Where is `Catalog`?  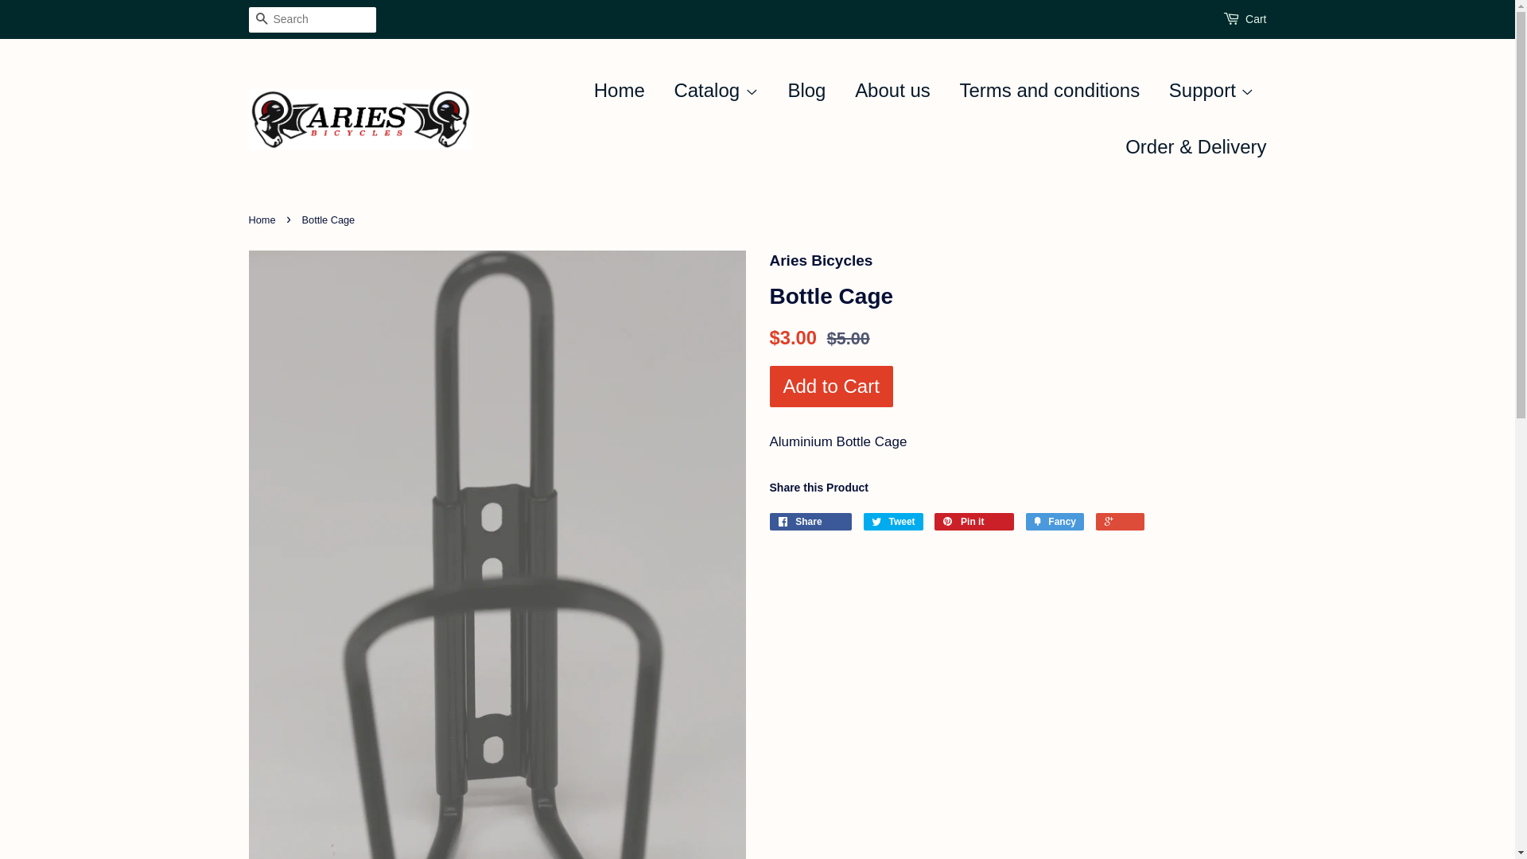
Catalog is located at coordinates (716, 91).